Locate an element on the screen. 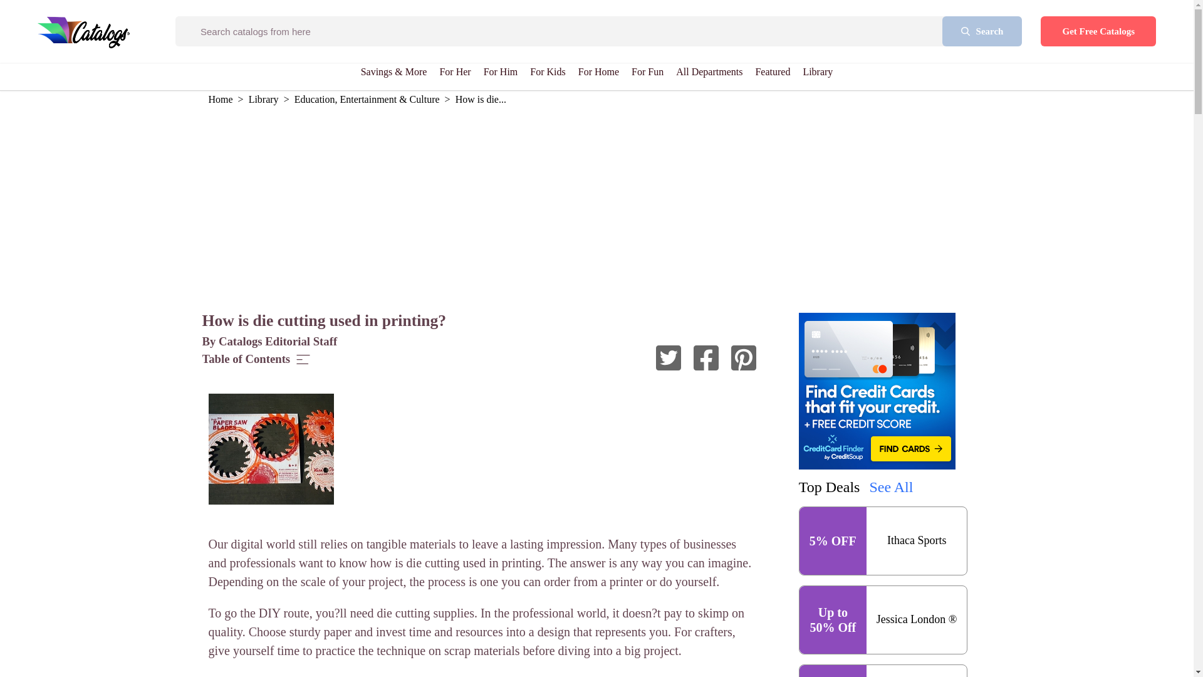  Get Free Catalogs is located at coordinates (1098, 31).